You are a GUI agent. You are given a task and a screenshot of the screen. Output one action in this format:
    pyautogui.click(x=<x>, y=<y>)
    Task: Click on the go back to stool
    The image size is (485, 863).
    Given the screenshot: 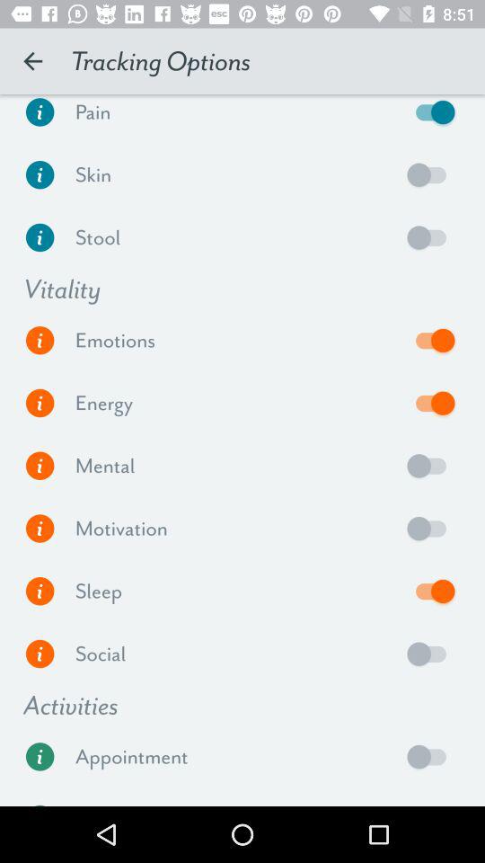 What is the action you would take?
    pyautogui.click(x=431, y=237)
    